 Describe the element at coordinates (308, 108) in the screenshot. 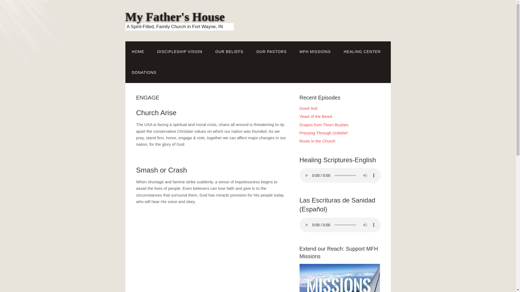

I see `Good Soil` at that location.